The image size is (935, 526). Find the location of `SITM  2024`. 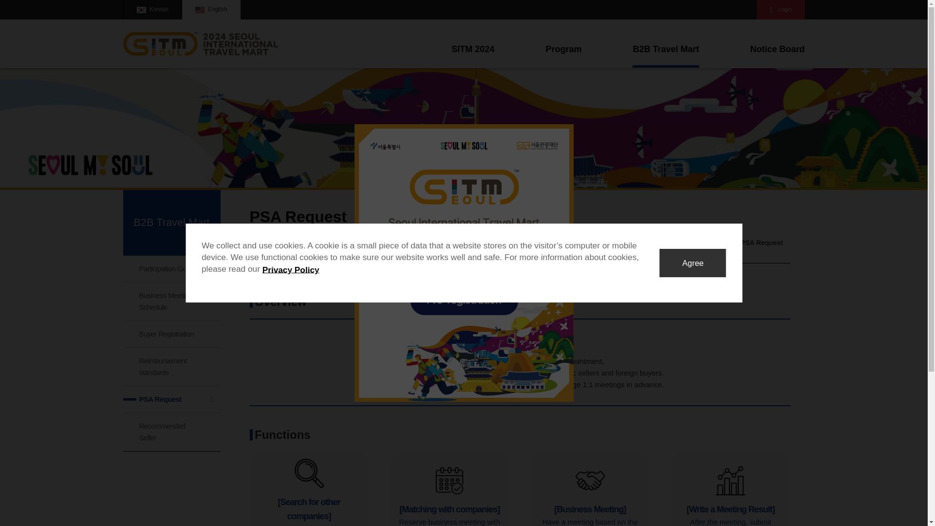

SITM  2024 is located at coordinates (200, 26).